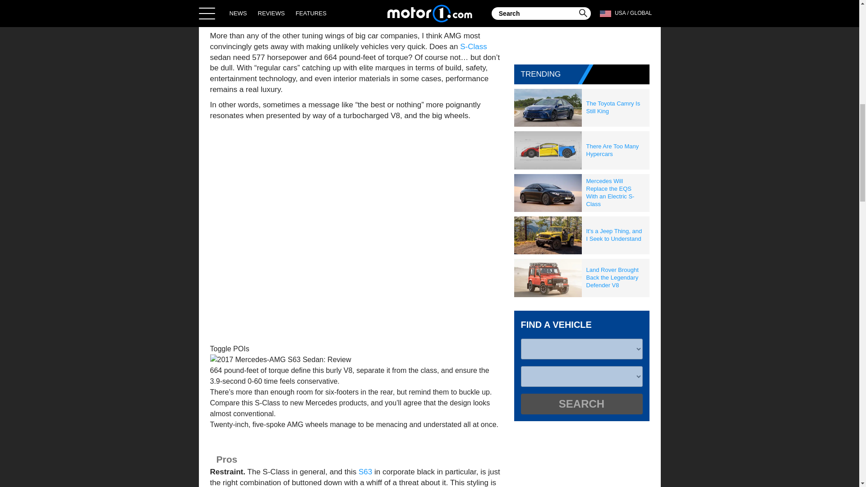  What do you see at coordinates (365, 472) in the screenshot?
I see `S63` at bounding box center [365, 472].